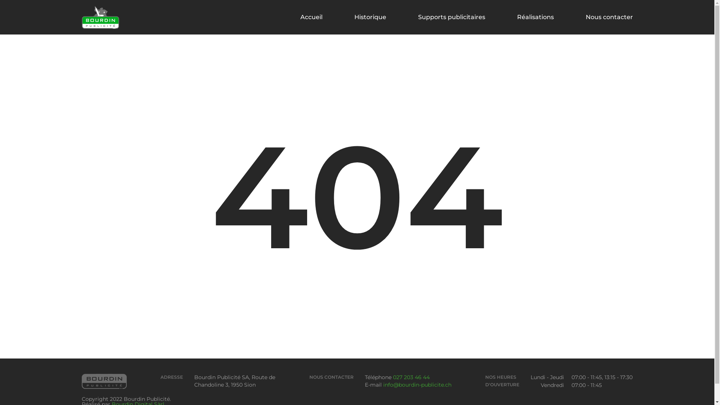  What do you see at coordinates (370, 17) in the screenshot?
I see `Historique` at bounding box center [370, 17].